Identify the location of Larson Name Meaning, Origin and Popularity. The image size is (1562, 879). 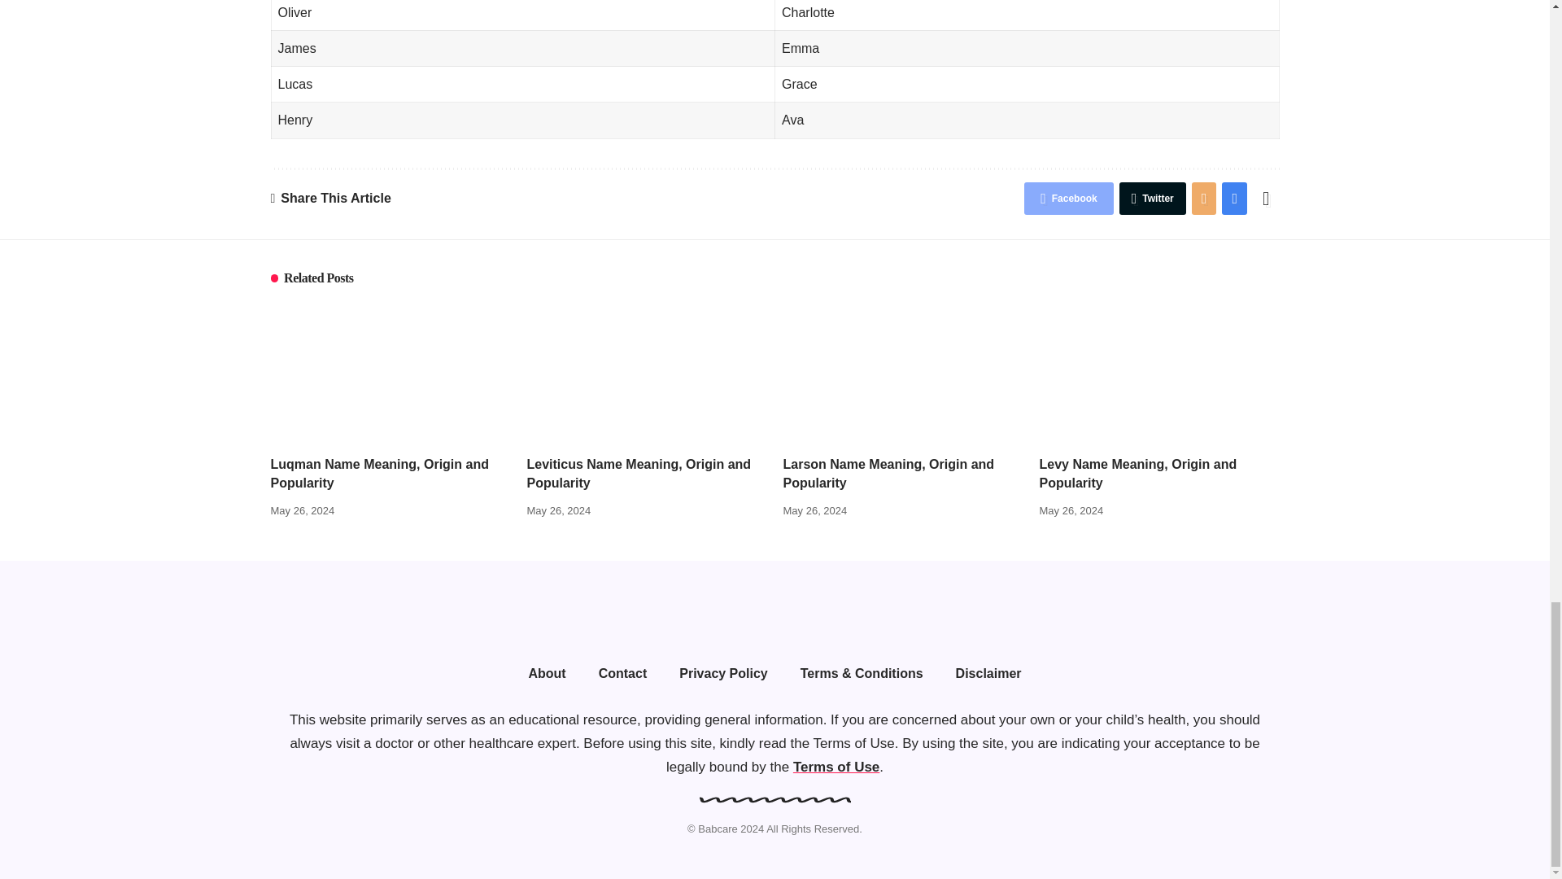
(902, 373).